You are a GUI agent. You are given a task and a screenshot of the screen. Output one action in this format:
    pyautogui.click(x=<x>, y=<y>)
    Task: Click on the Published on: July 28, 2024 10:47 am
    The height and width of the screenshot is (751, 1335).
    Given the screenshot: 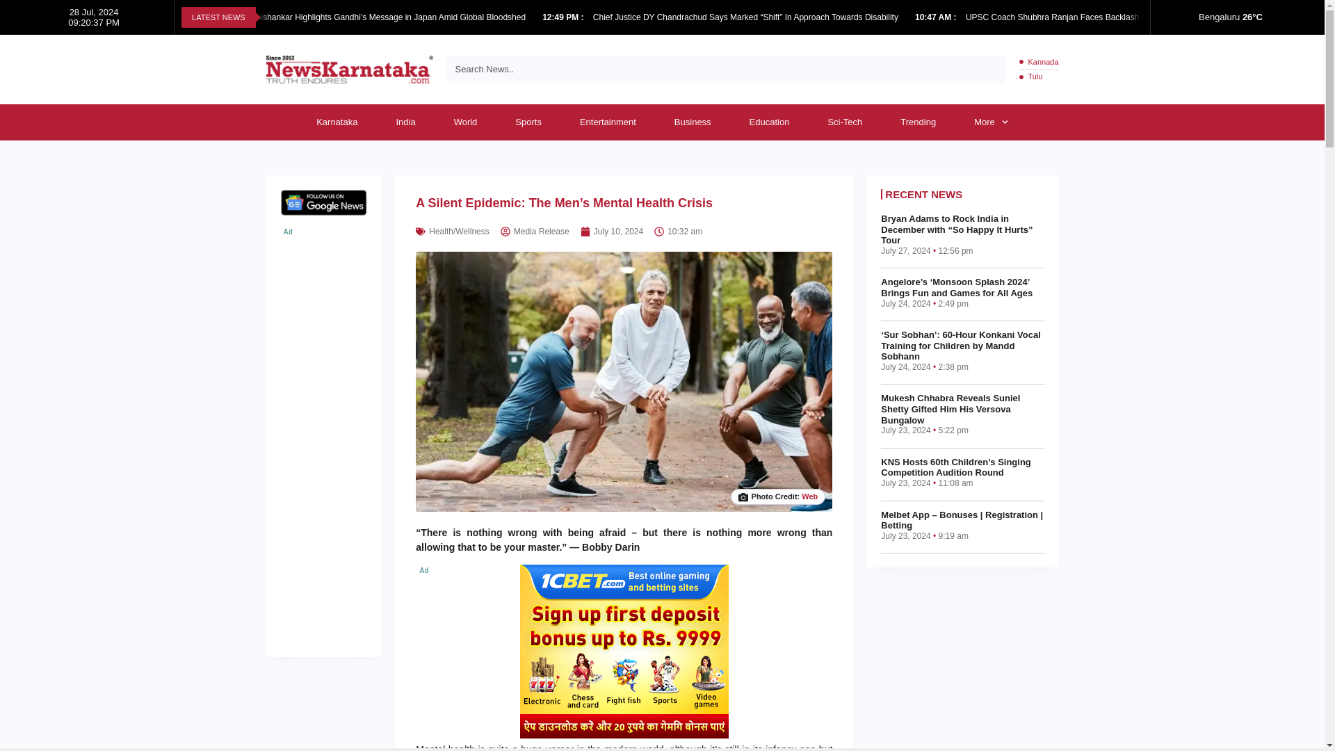 What is the action you would take?
    pyautogui.click(x=936, y=17)
    